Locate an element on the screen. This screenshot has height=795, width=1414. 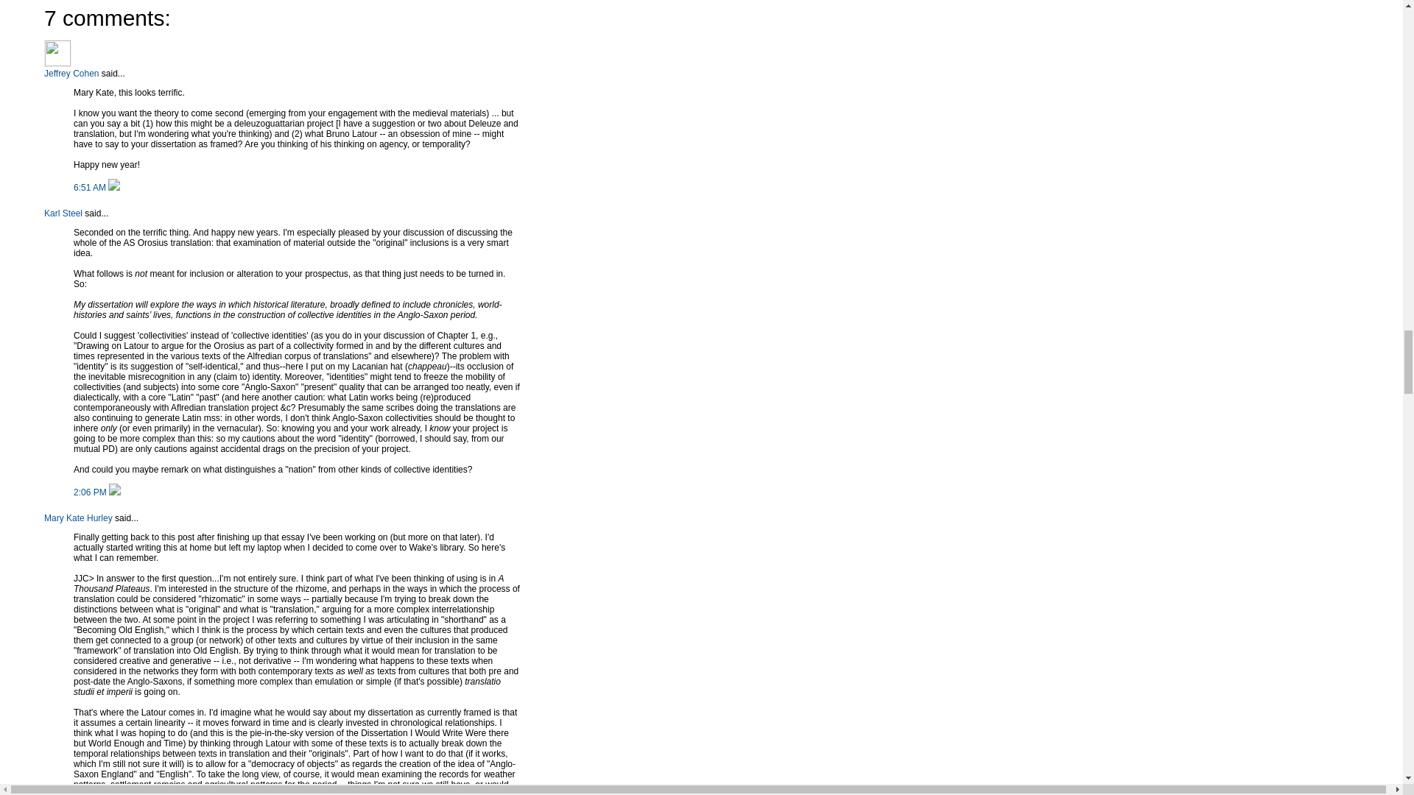
Jeffrey Cohen is located at coordinates (71, 73).